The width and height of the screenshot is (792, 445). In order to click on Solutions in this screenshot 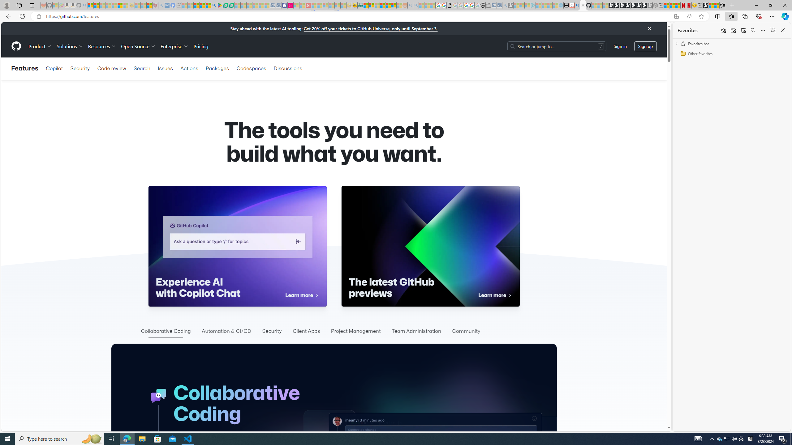, I will do `click(70, 46)`.